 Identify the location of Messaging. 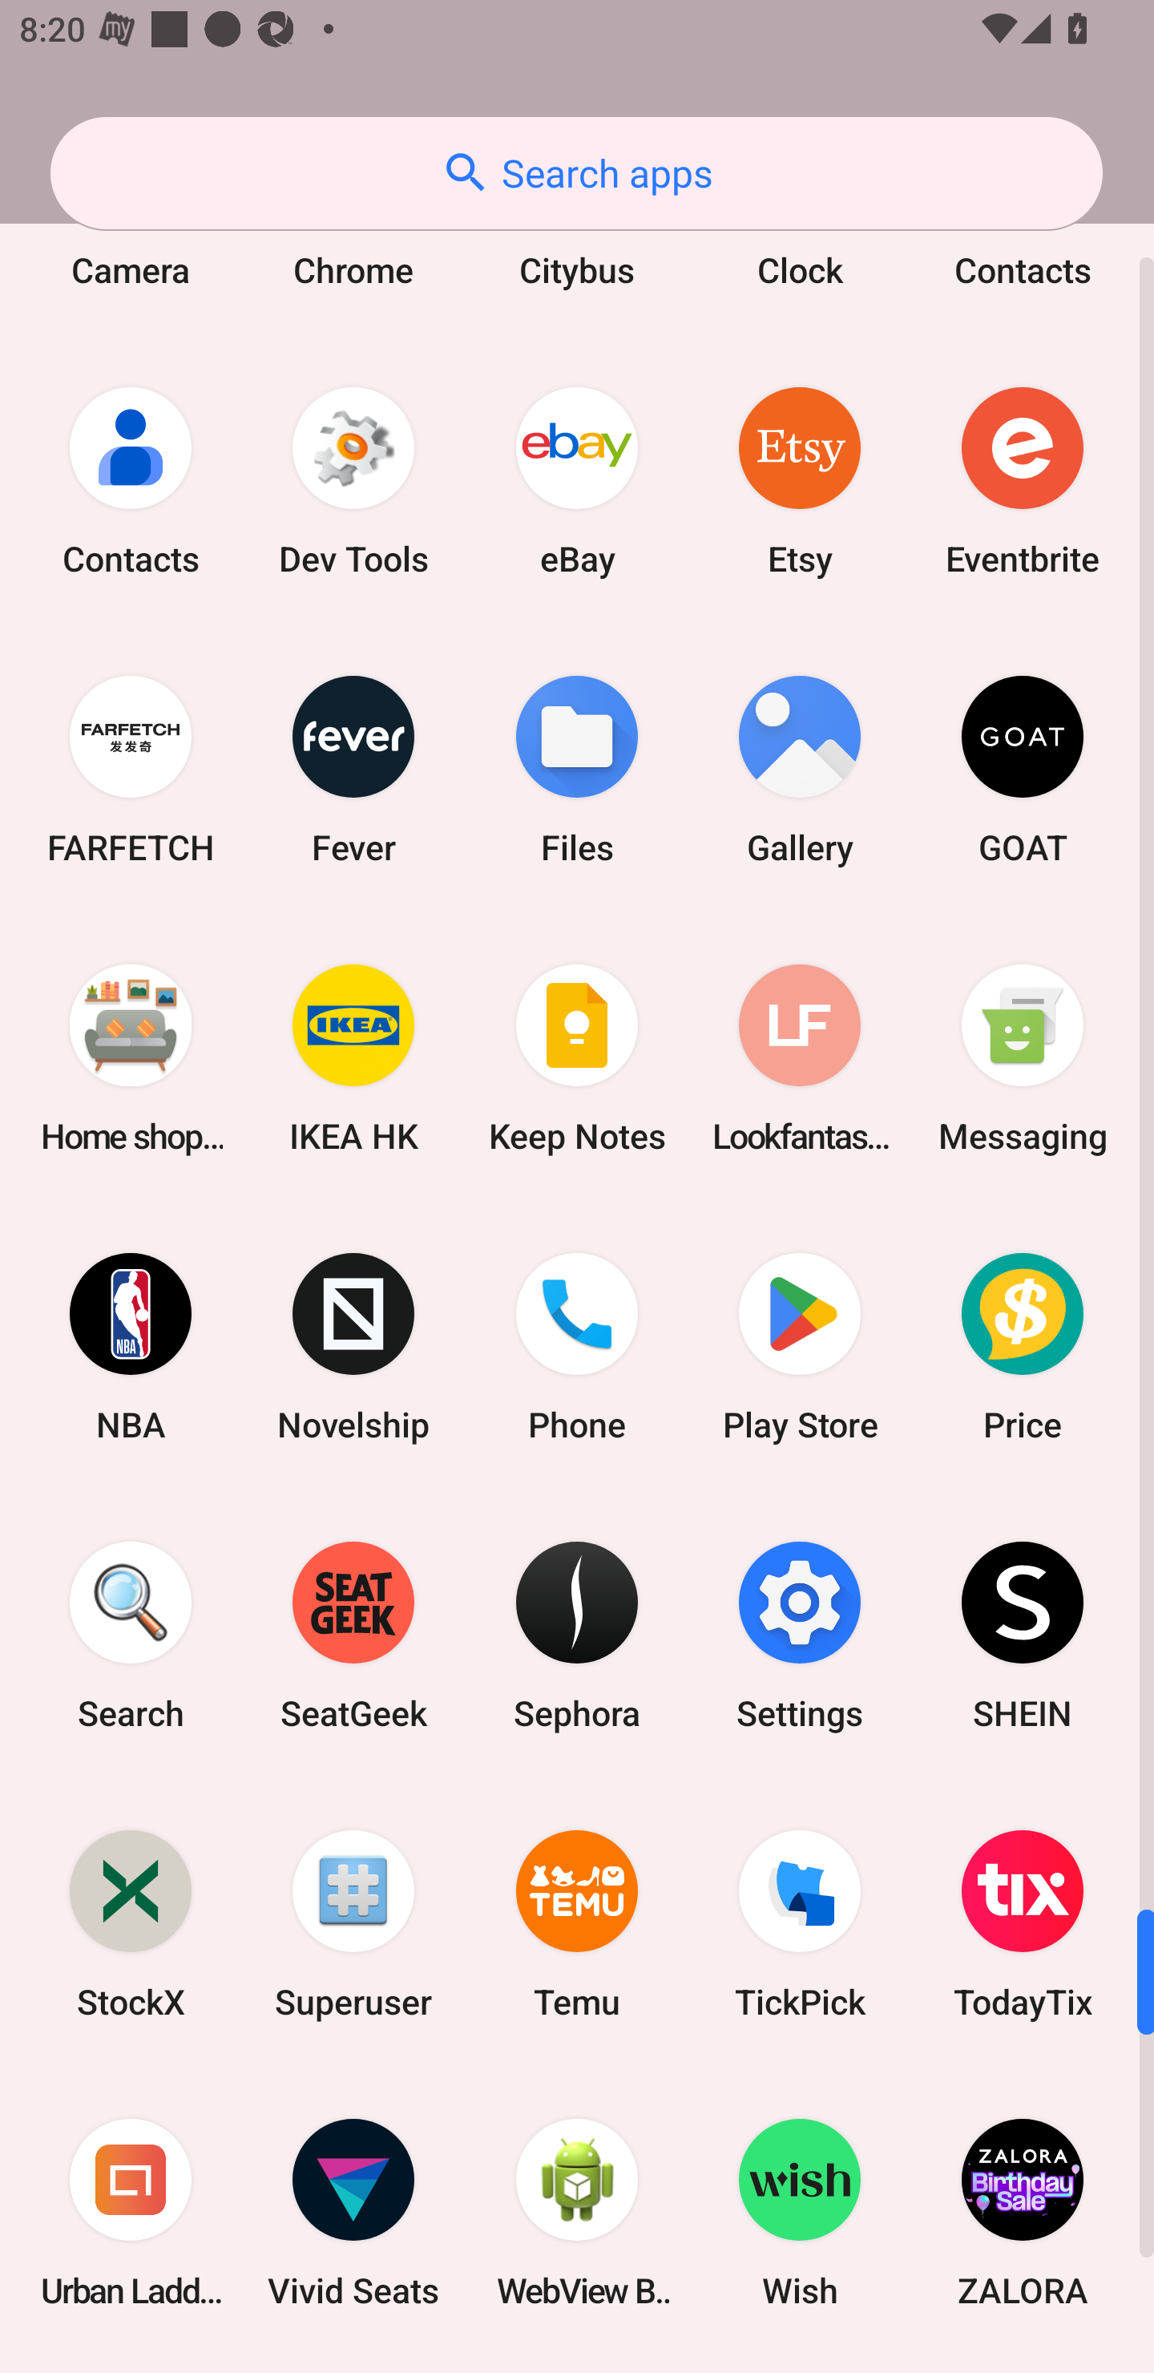
(1023, 1058).